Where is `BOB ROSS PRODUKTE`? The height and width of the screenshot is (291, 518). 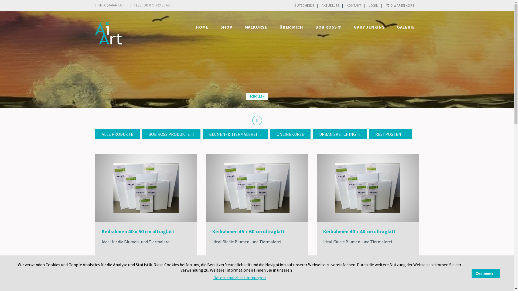 BOB ROSS PRODUKTE is located at coordinates (171, 134).